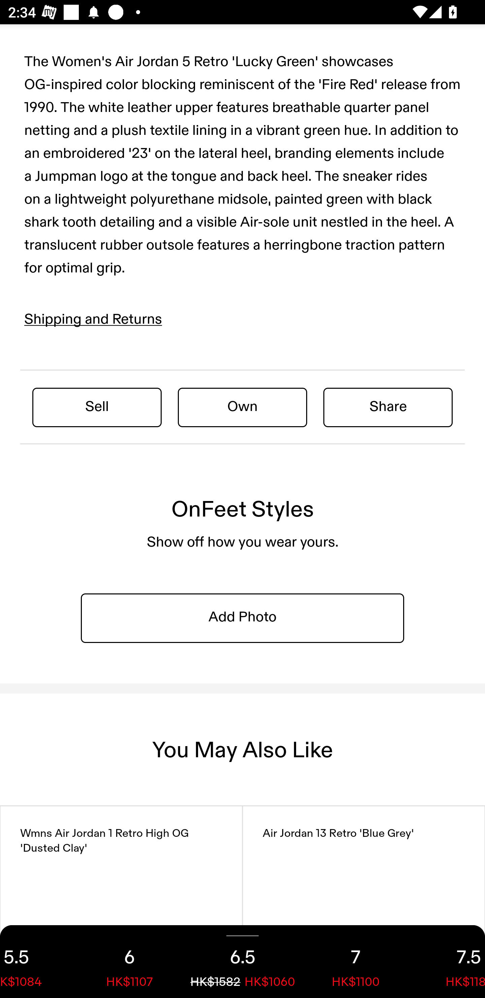 The width and height of the screenshot is (485, 998). I want to click on Own, so click(243, 407).